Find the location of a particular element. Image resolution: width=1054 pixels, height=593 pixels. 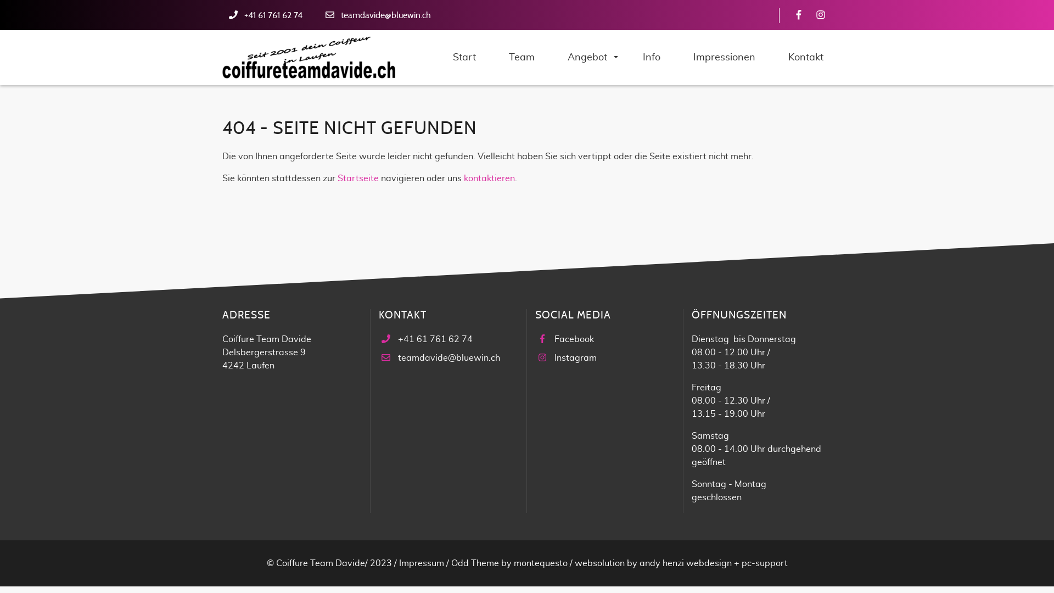

montequesto is located at coordinates (541, 563).